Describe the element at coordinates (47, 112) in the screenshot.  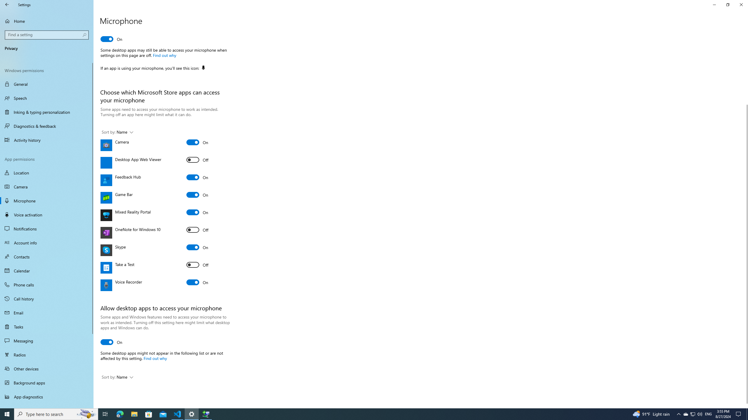
I see `Inking & typing personalization` at that location.